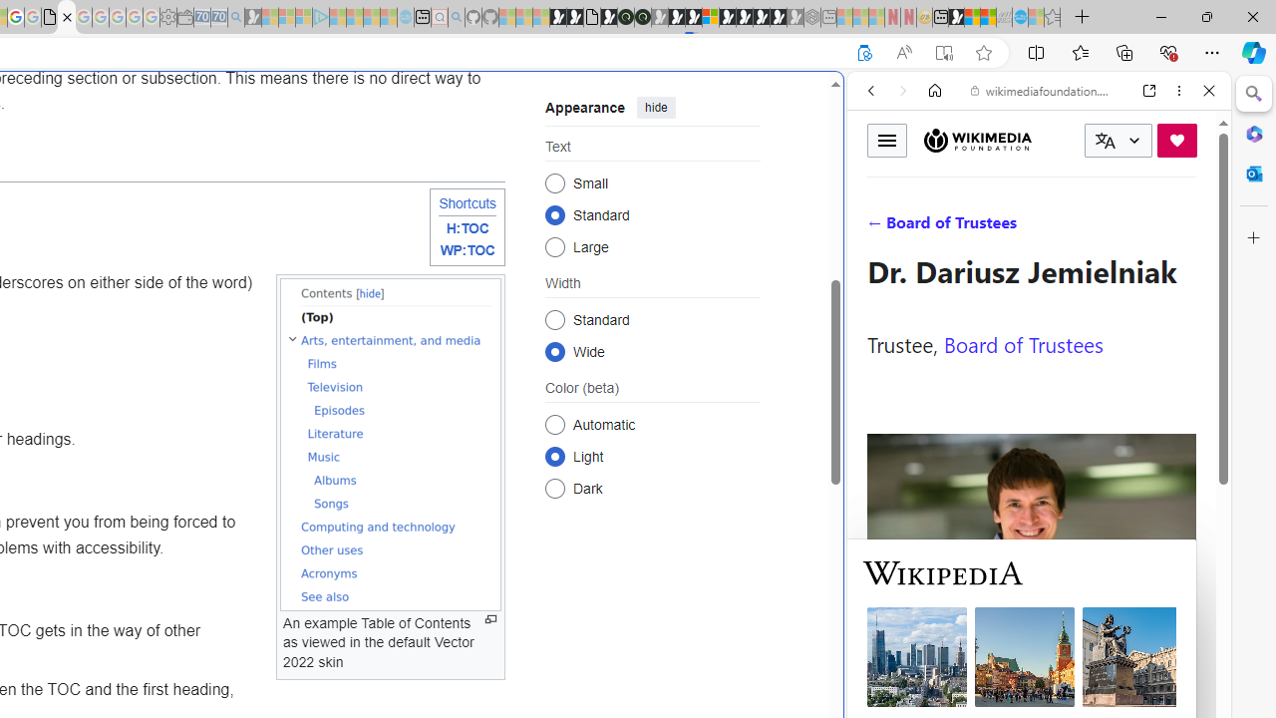 This screenshot has height=718, width=1276. What do you see at coordinates (887, 140) in the screenshot?
I see `Toggle menu` at bounding box center [887, 140].